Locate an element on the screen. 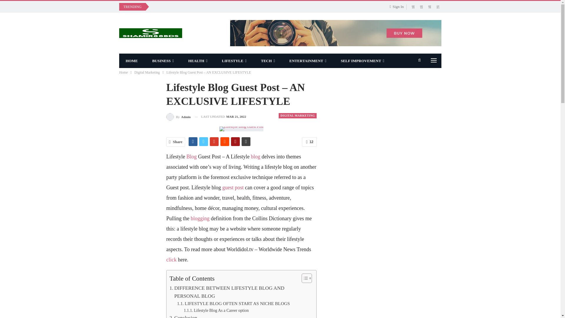 The image size is (565, 318). Conclusion is located at coordinates (183, 316).